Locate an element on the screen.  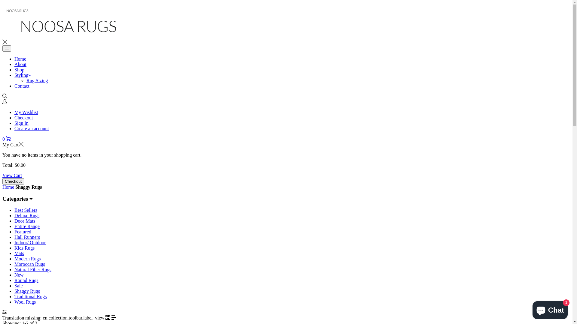
(07) 5442 4899 is located at coordinates (44, 5).